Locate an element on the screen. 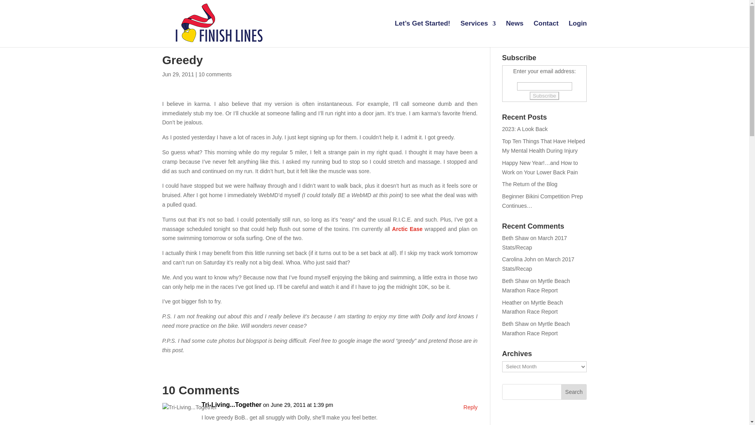 This screenshot has height=425, width=755. Subscribe is located at coordinates (544, 96).